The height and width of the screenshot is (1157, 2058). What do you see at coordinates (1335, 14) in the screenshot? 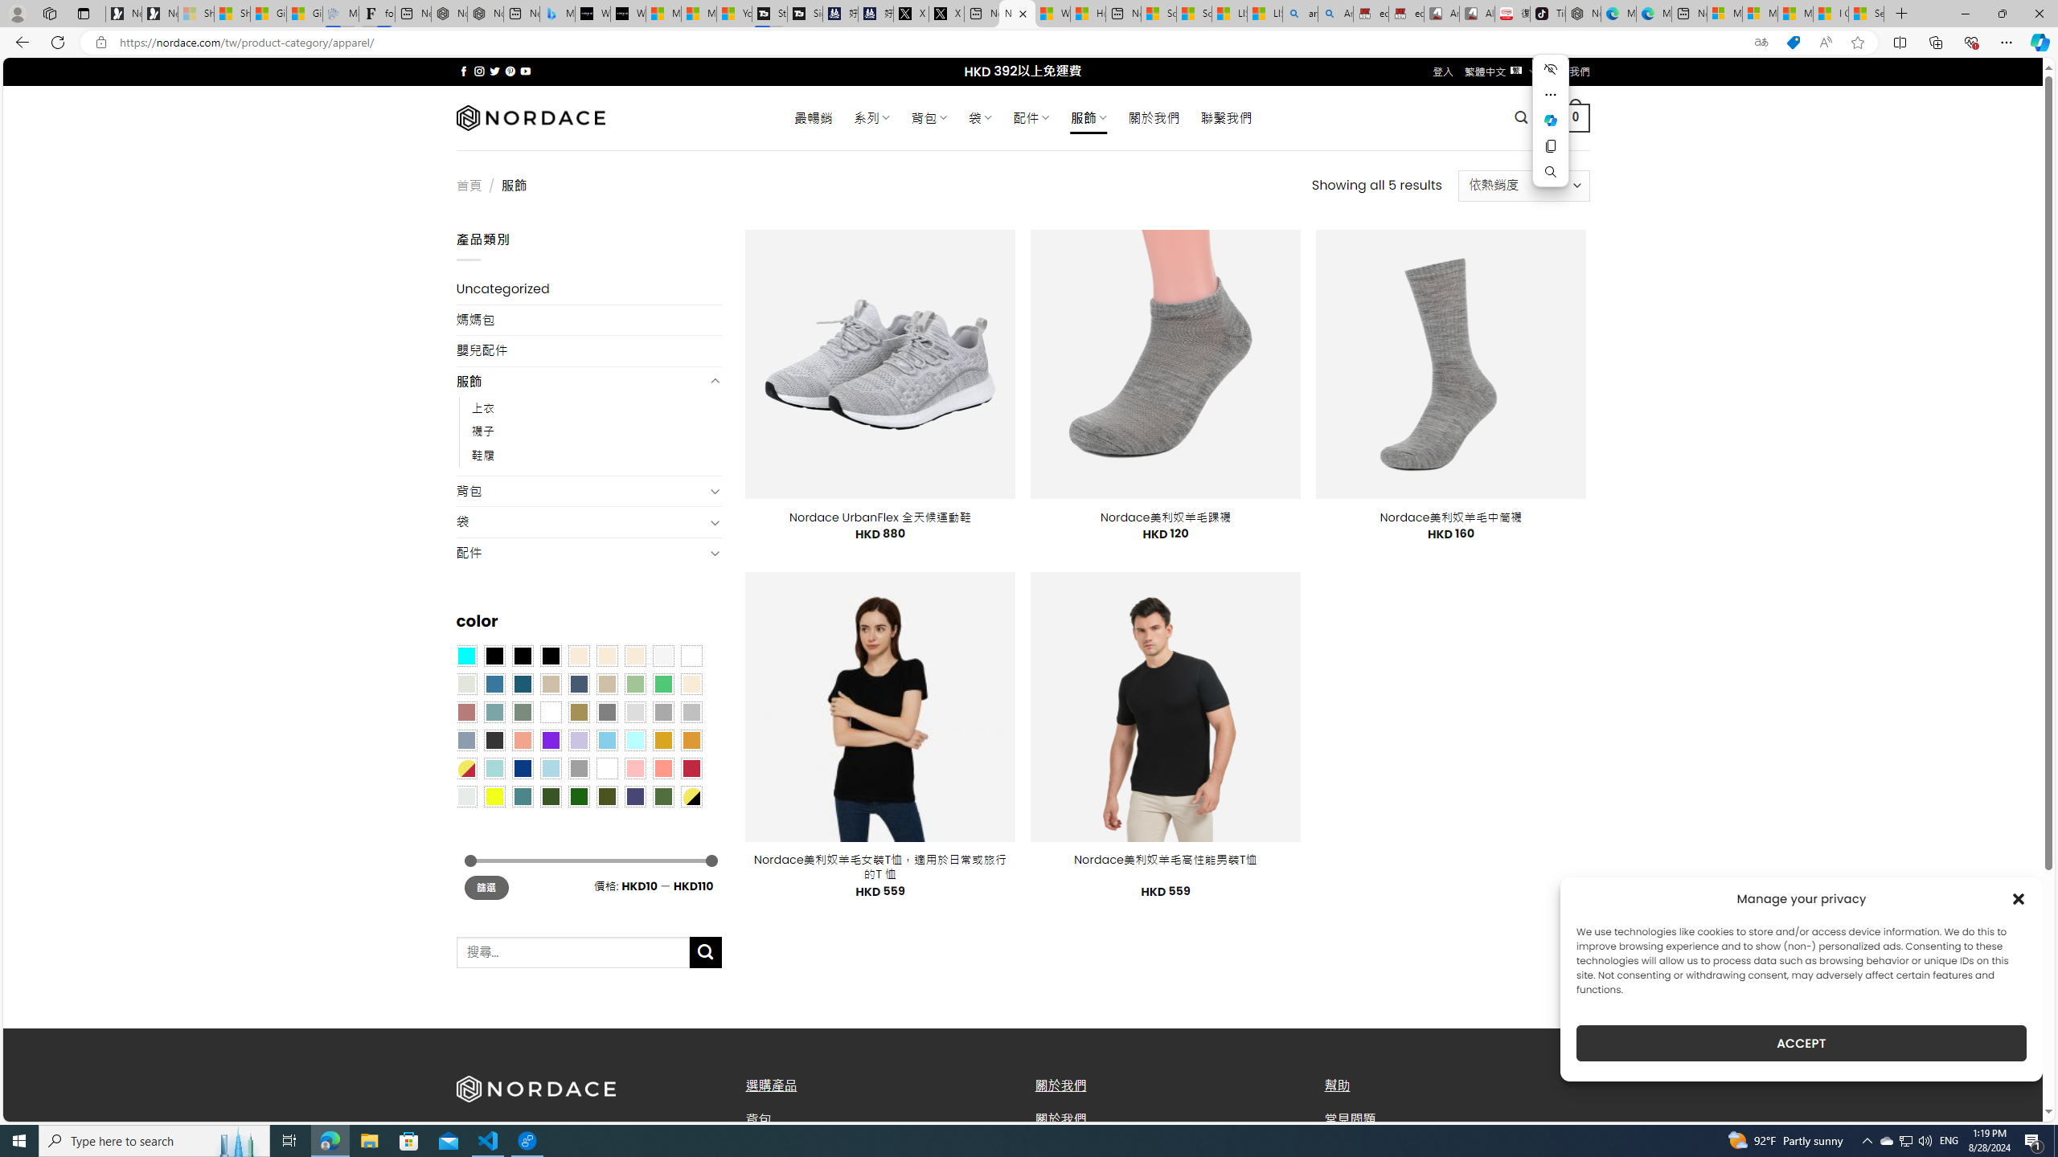
I see `Amazon Echo Dot PNG - Search Images` at bounding box center [1335, 14].